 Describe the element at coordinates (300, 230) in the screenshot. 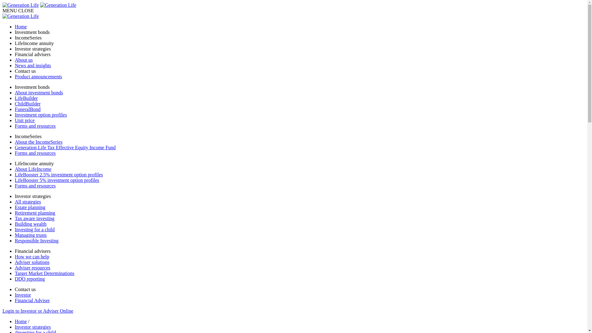

I see `Investing for a child` at that location.